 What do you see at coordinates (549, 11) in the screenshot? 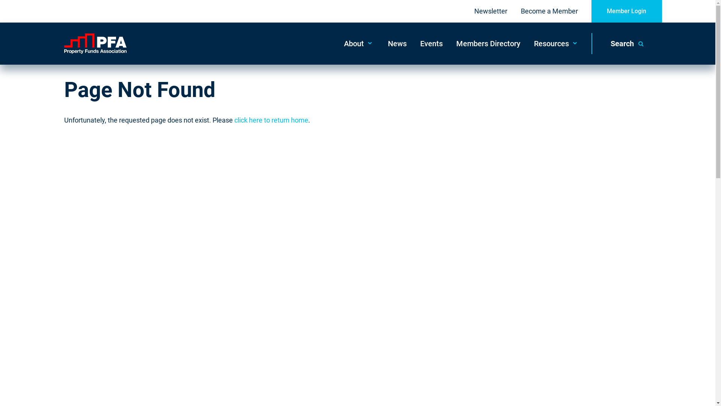
I see `Become a Member` at bounding box center [549, 11].